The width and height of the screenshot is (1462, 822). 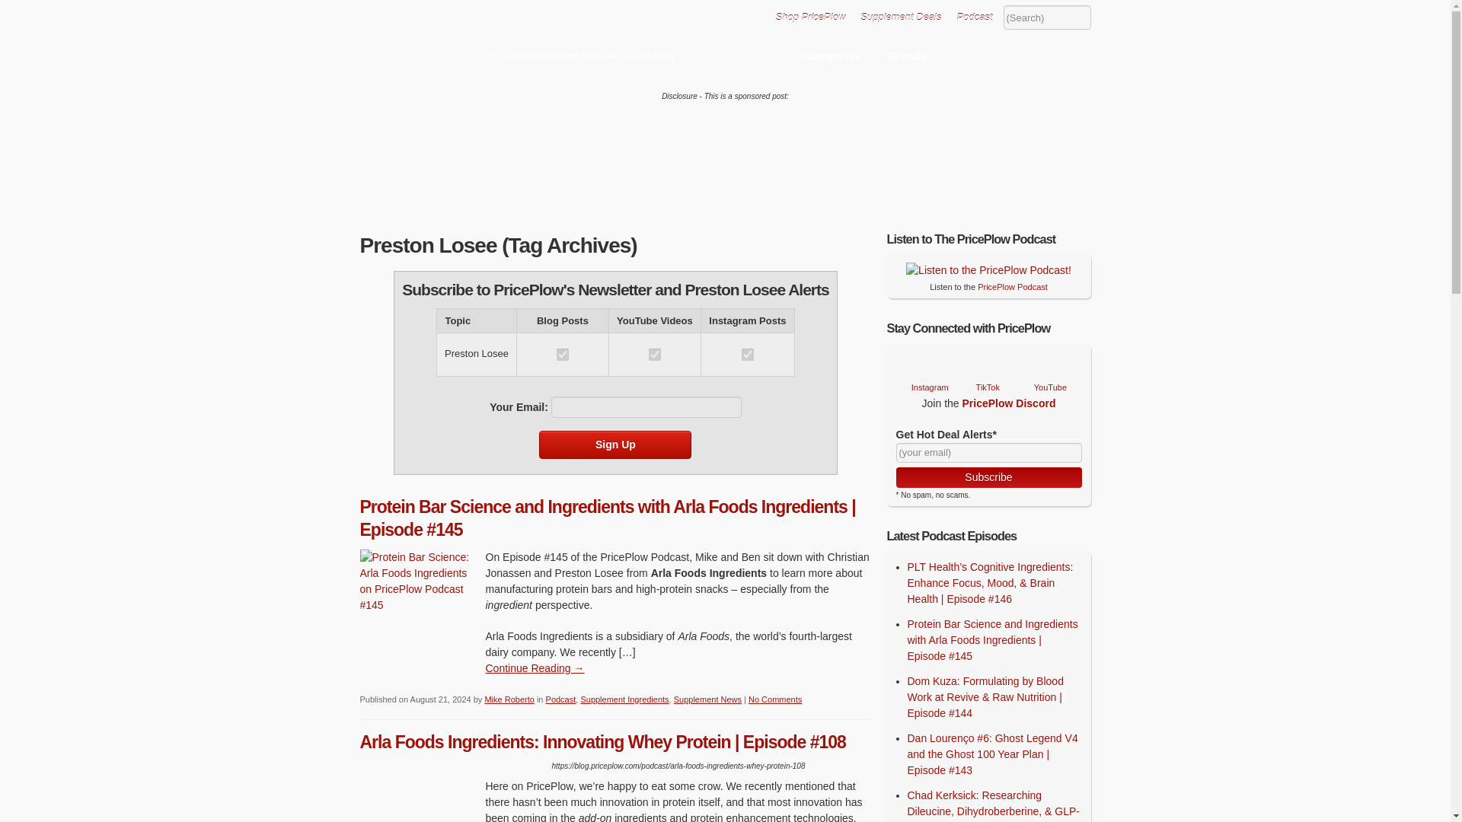 What do you see at coordinates (562, 355) in the screenshot?
I see `Preston Losee` at bounding box center [562, 355].